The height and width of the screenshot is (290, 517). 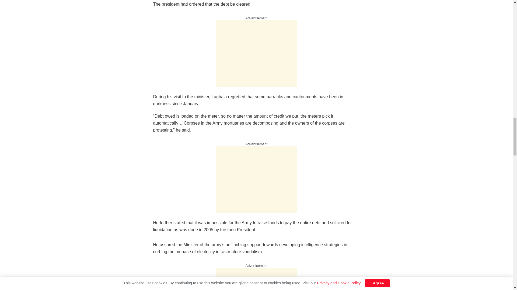 What do you see at coordinates (256, 279) in the screenshot?
I see `Advertisement` at bounding box center [256, 279].